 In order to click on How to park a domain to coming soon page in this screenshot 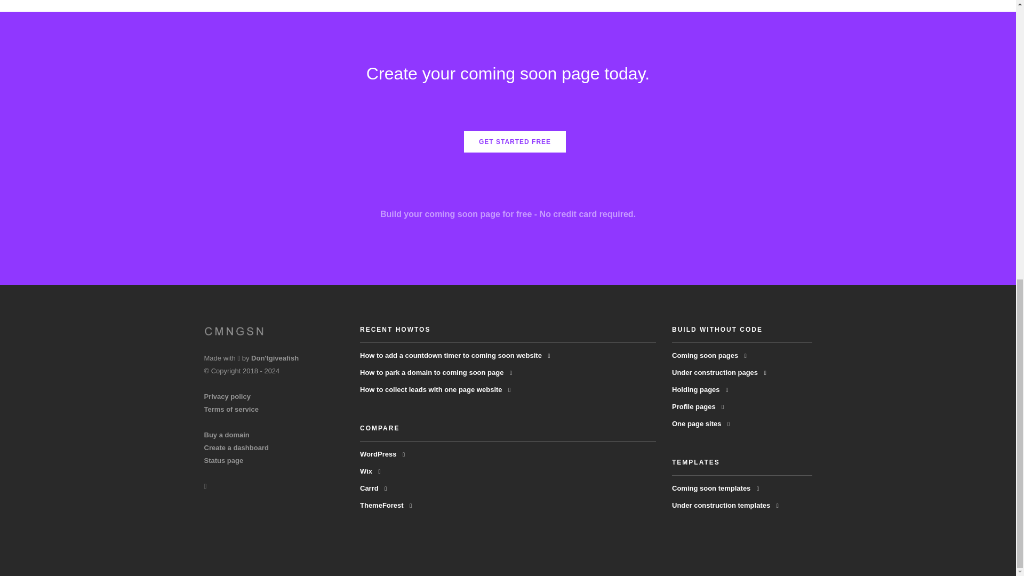, I will do `click(436, 372)`.